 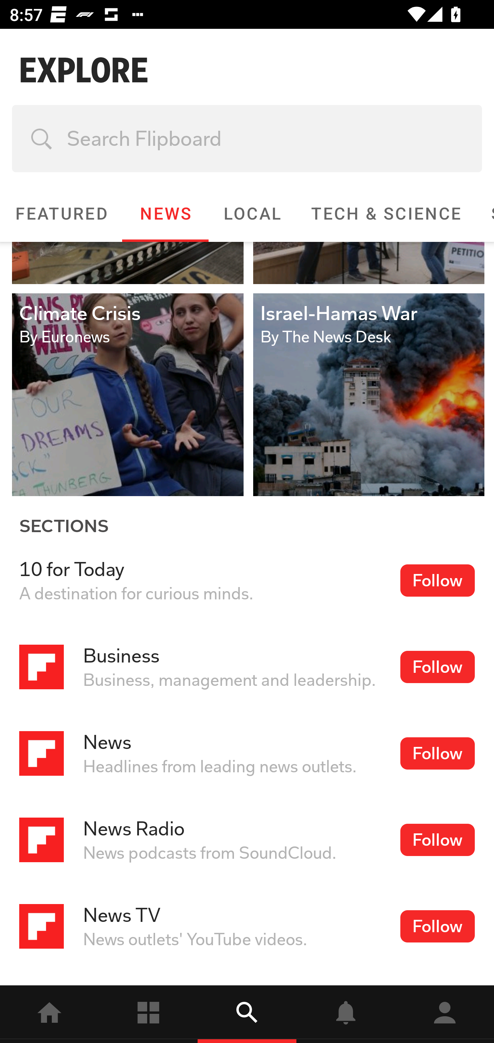 What do you see at coordinates (252, 213) in the screenshot?
I see `Local LOCAL` at bounding box center [252, 213].